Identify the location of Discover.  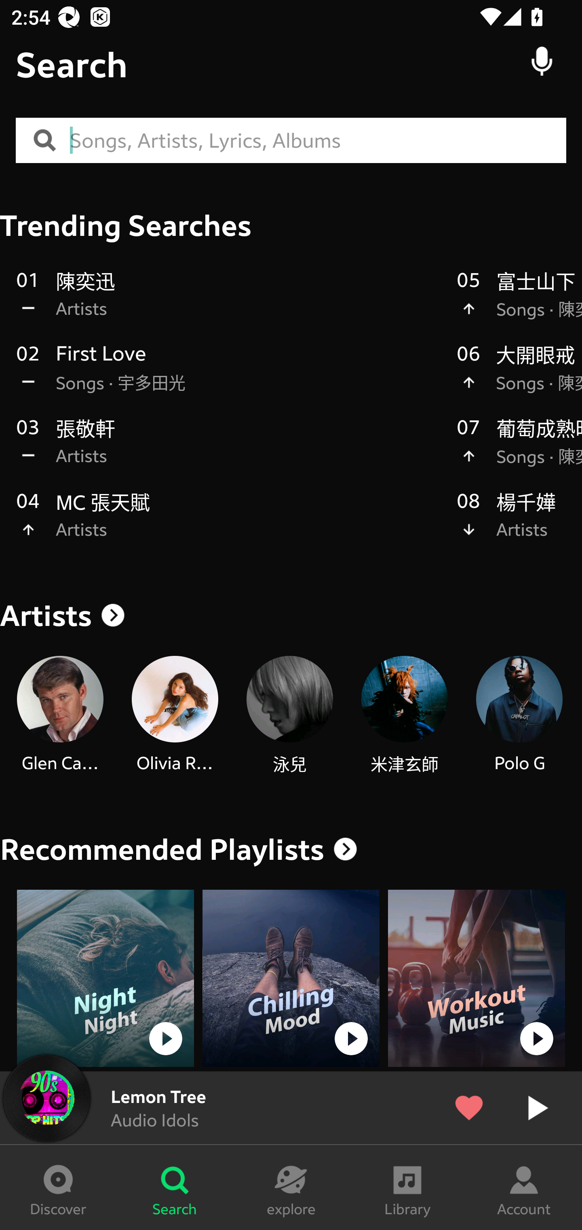
(58, 1188).